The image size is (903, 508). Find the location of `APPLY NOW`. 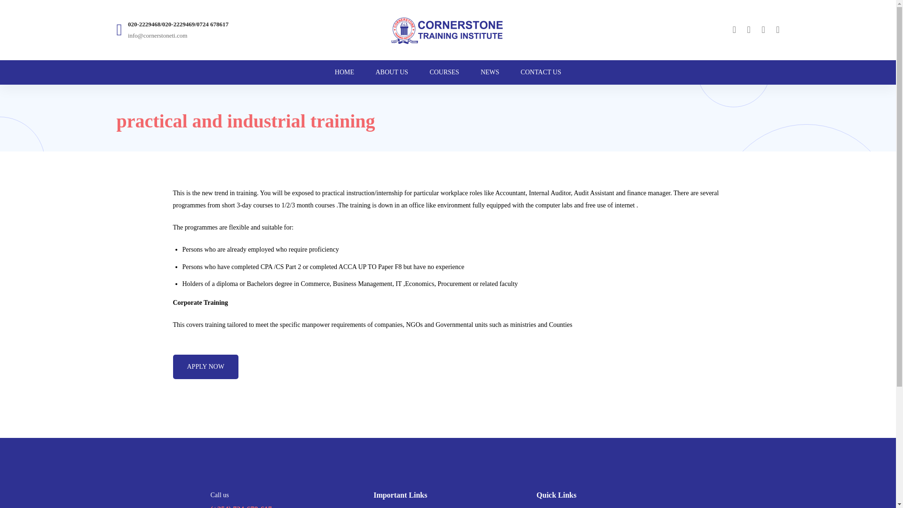

APPLY NOW is located at coordinates (206, 366).